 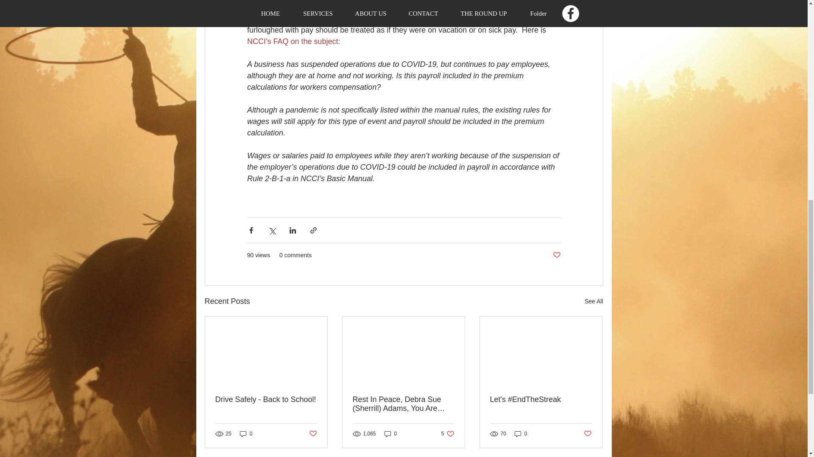 I want to click on NCCI's FAQ on the subject:, so click(x=293, y=41).